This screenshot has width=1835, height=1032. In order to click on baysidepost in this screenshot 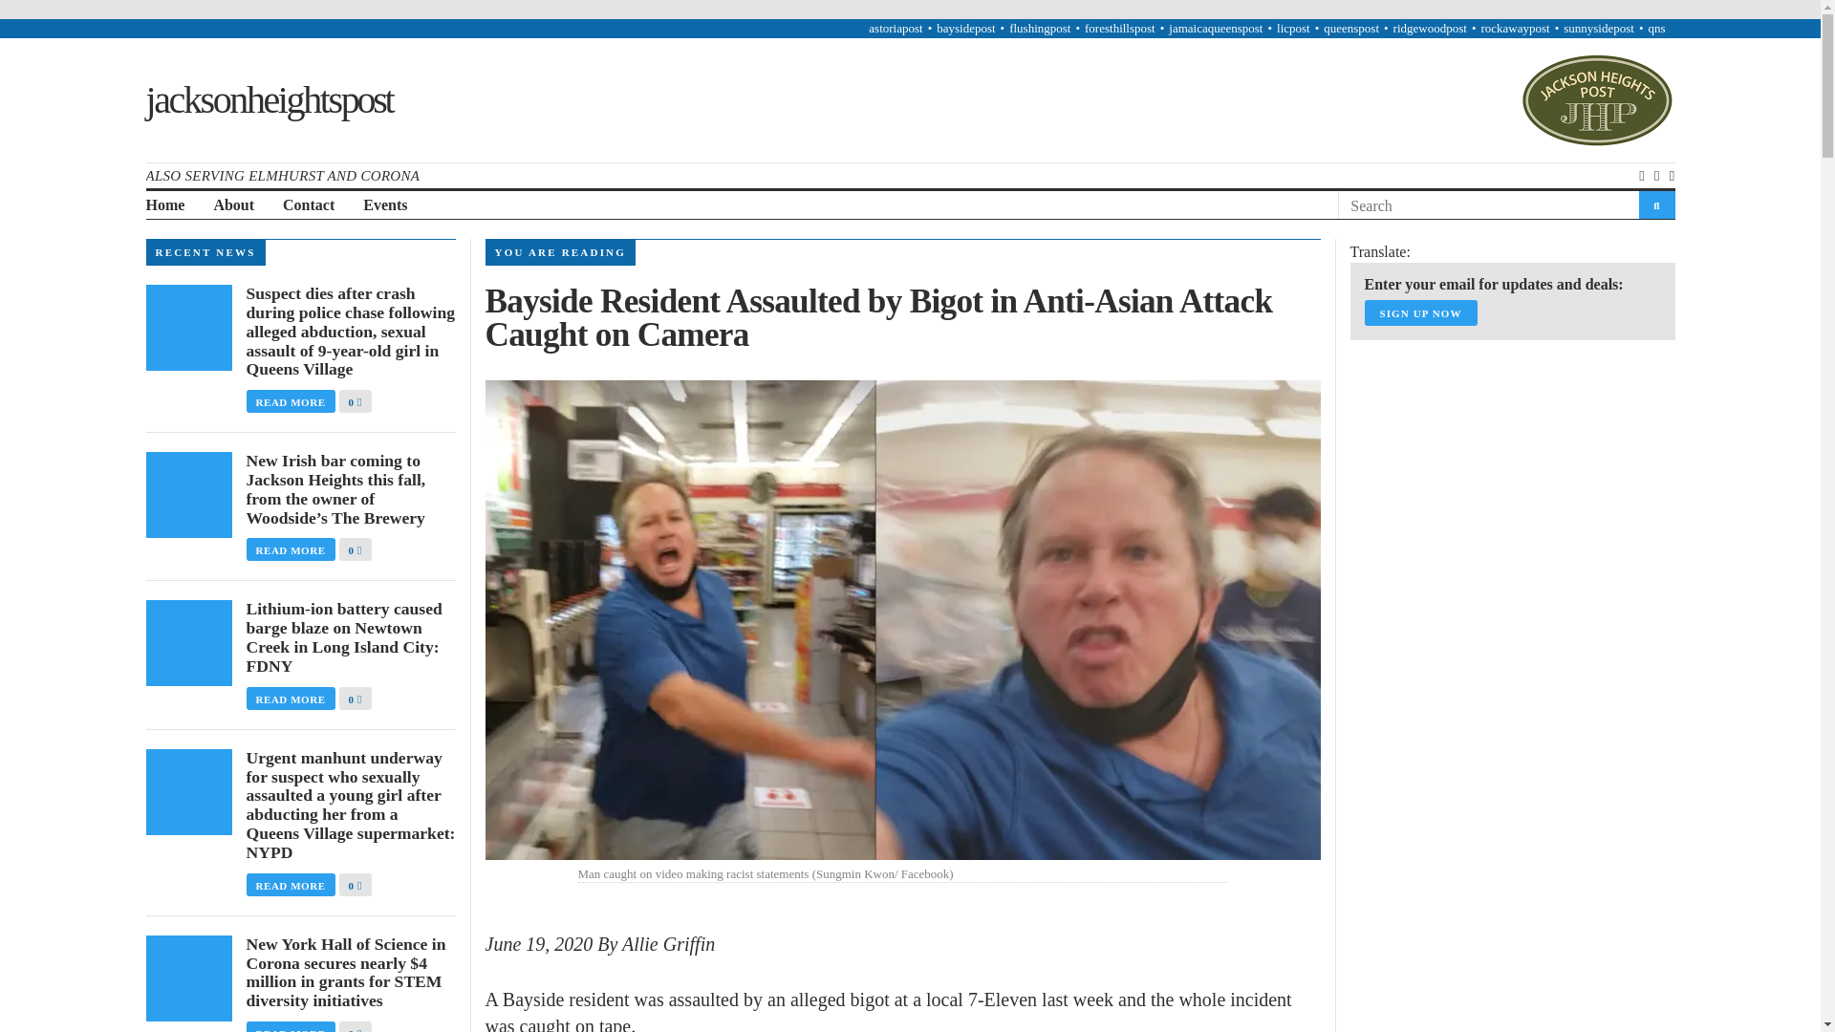, I will do `click(965, 27)`.